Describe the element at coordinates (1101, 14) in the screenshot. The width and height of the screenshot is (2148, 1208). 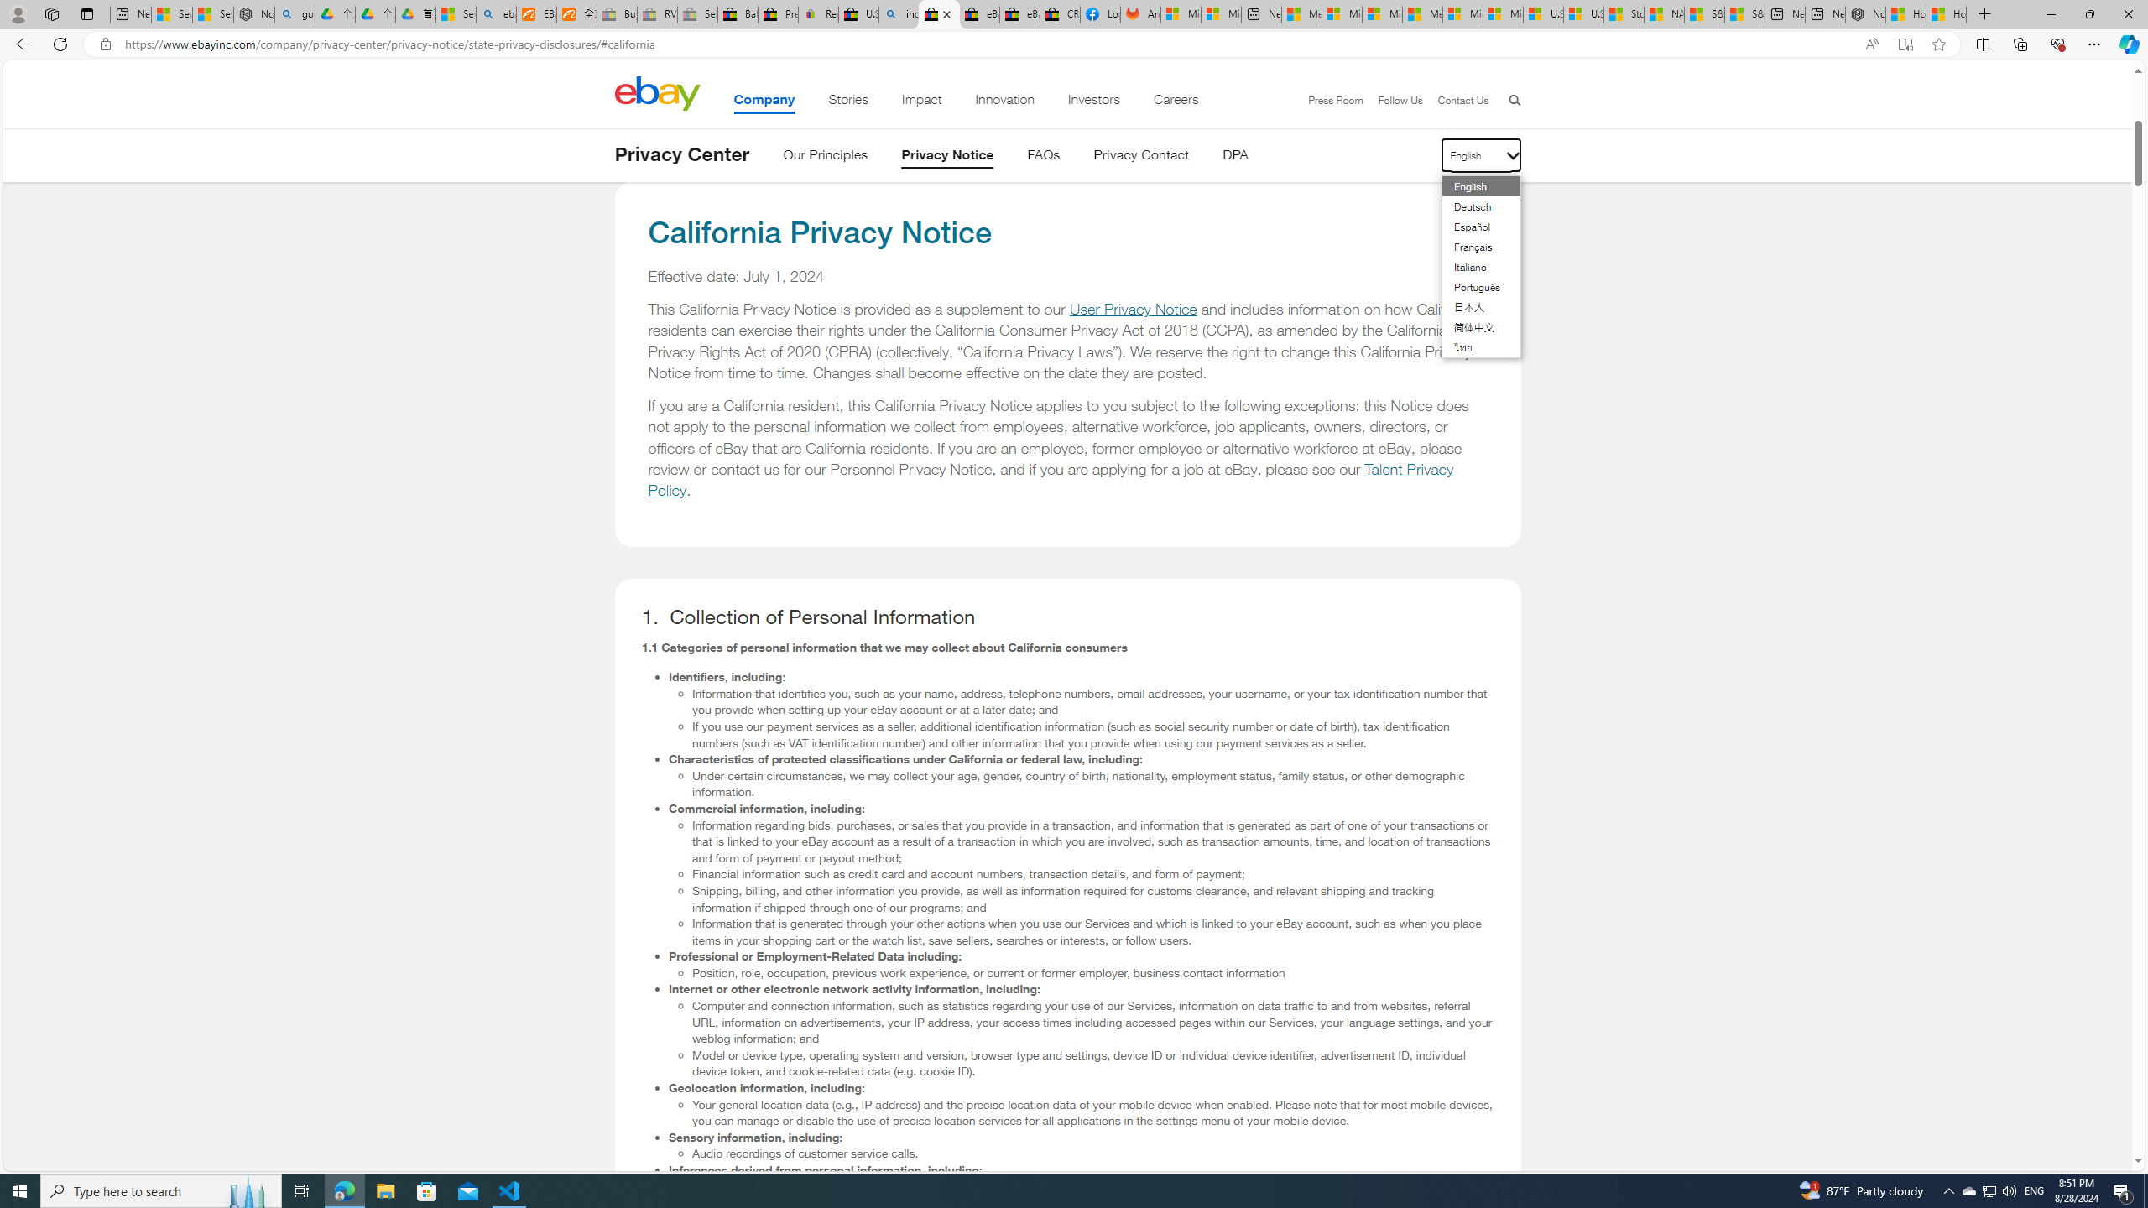
I see `Log into Facebook` at that location.